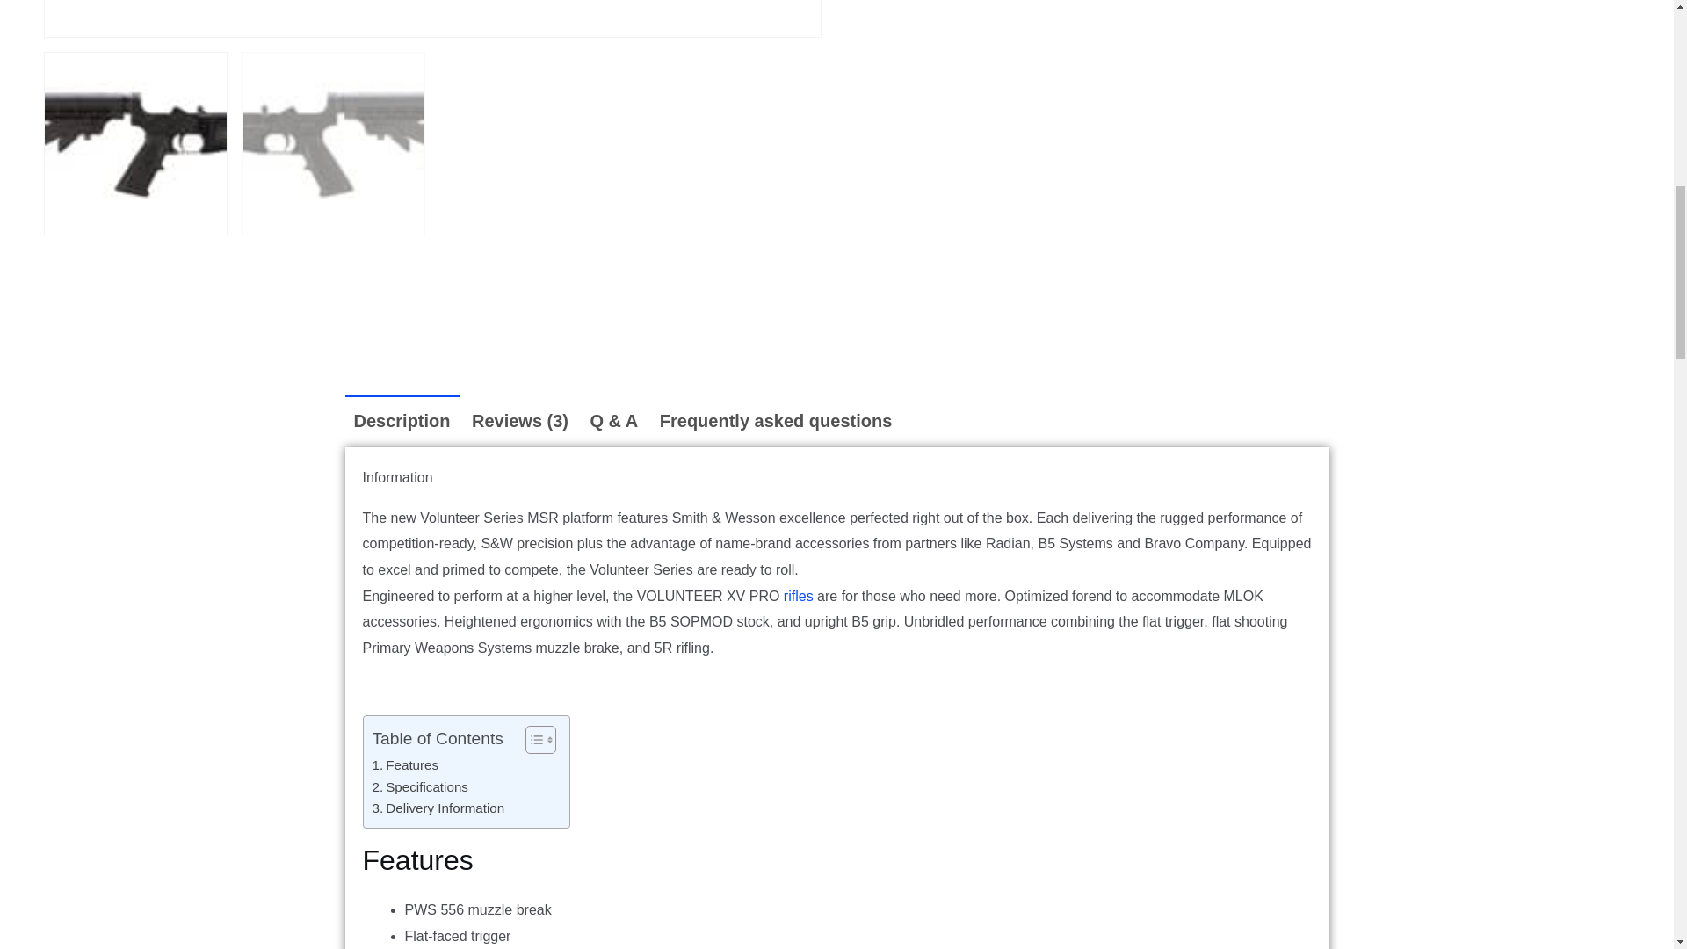 This screenshot has width=1687, height=949. What do you see at coordinates (406, 764) in the screenshot?
I see `Features` at bounding box center [406, 764].